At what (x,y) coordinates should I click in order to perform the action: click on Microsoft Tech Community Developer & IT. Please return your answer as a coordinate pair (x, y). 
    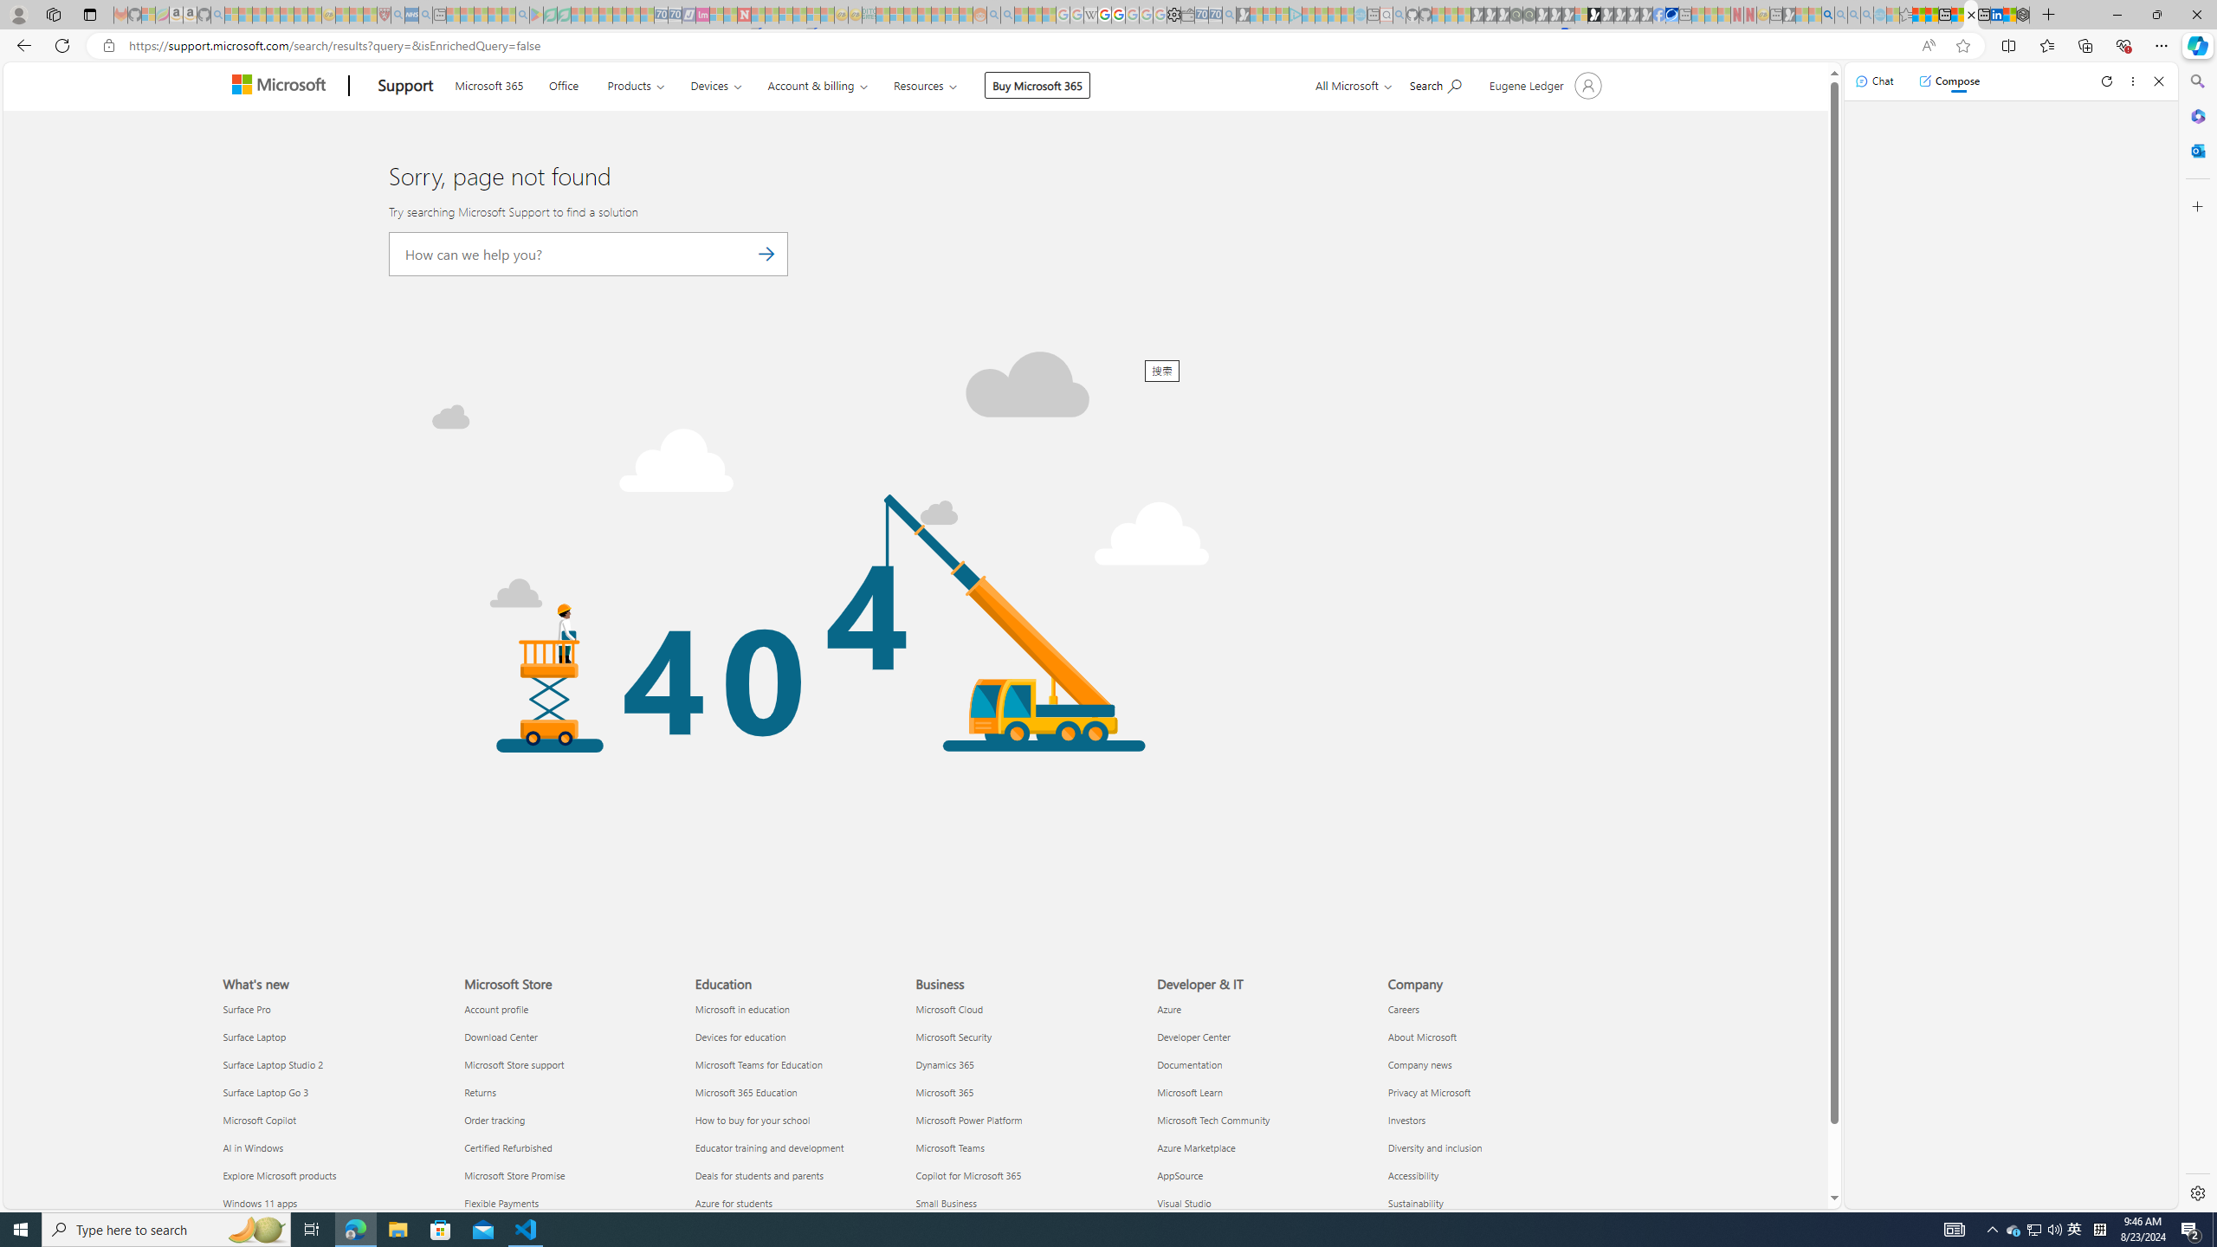
    Looking at the image, I should click on (1213, 1119).